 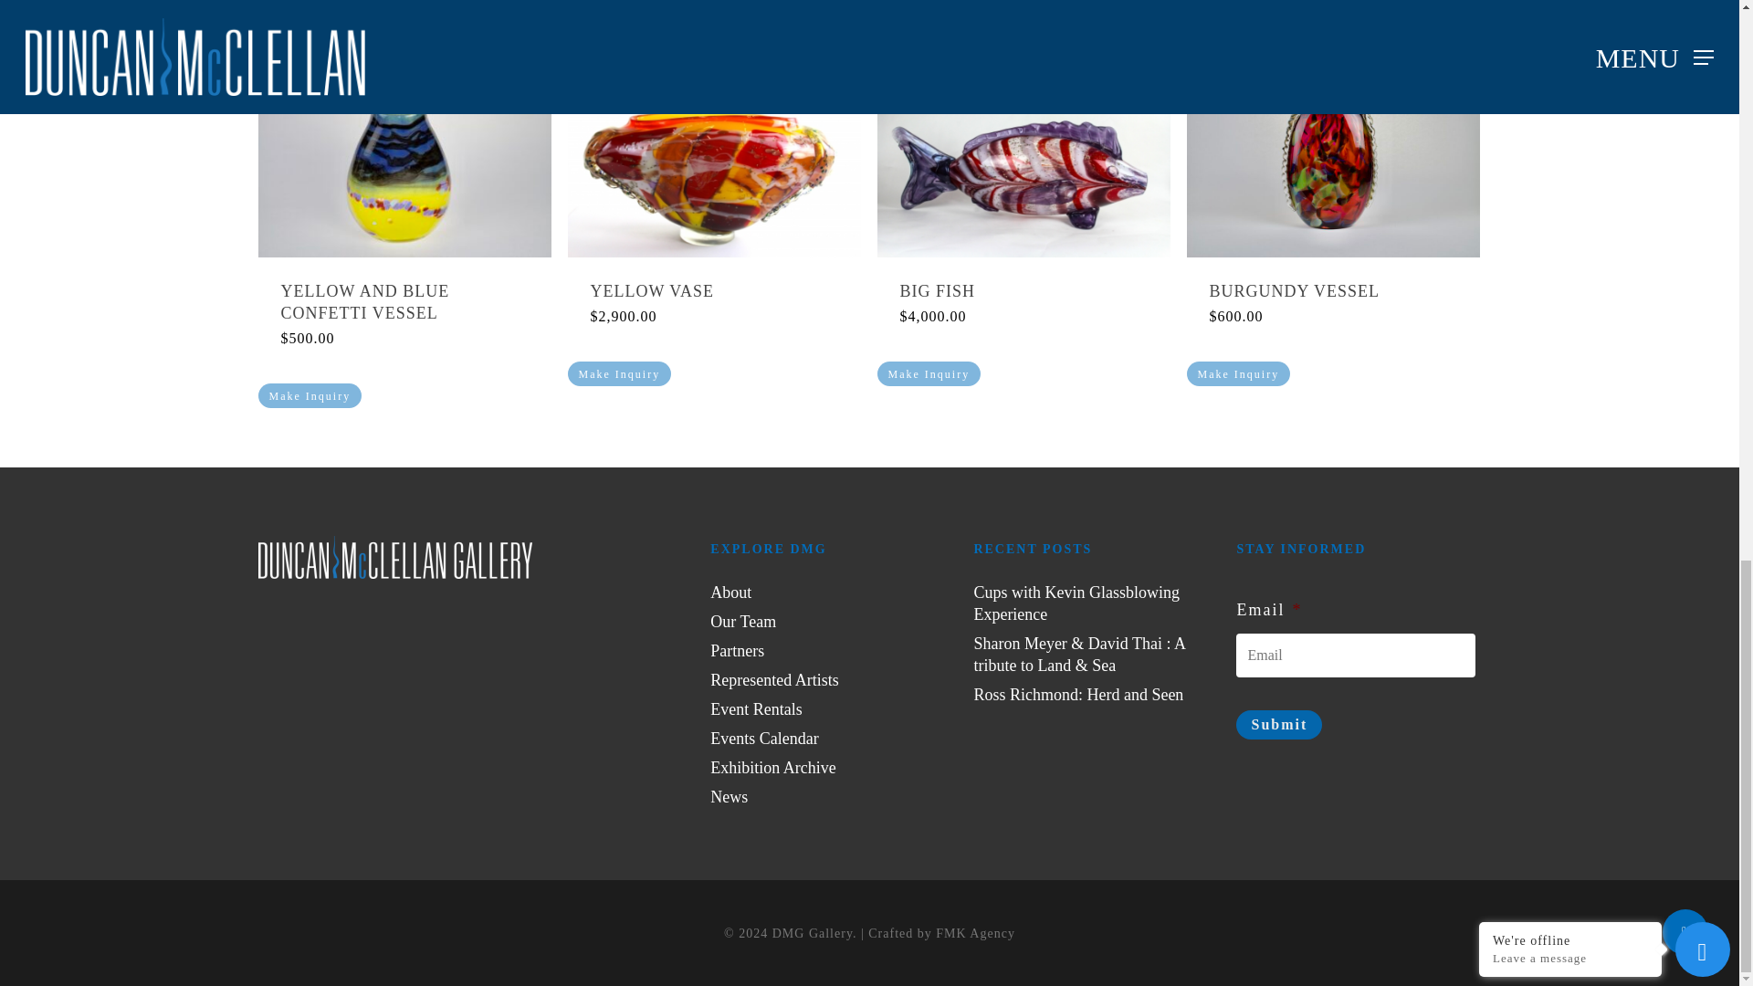 What do you see at coordinates (1278, 725) in the screenshot?
I see `Submit` at bounding box center [1278, 725].